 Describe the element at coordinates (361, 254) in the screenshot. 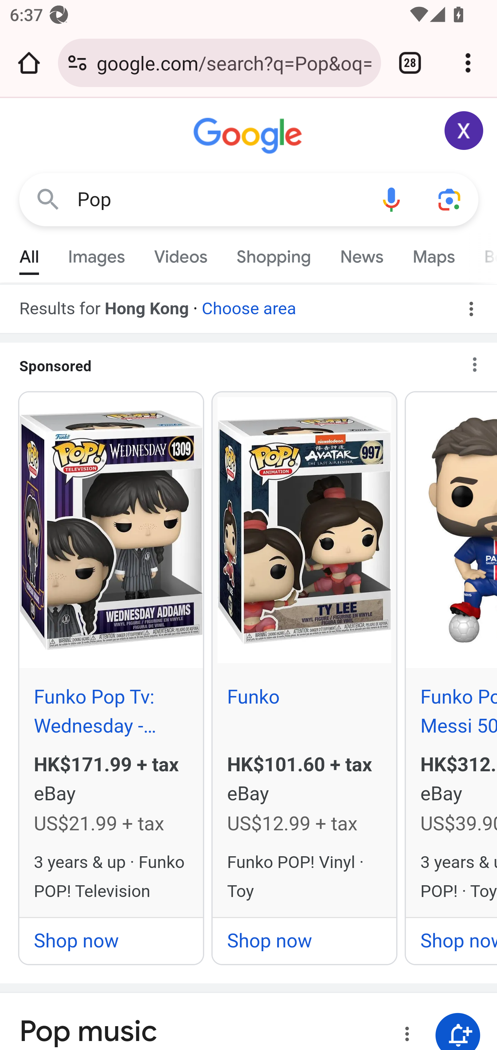

I see `News` at that location.